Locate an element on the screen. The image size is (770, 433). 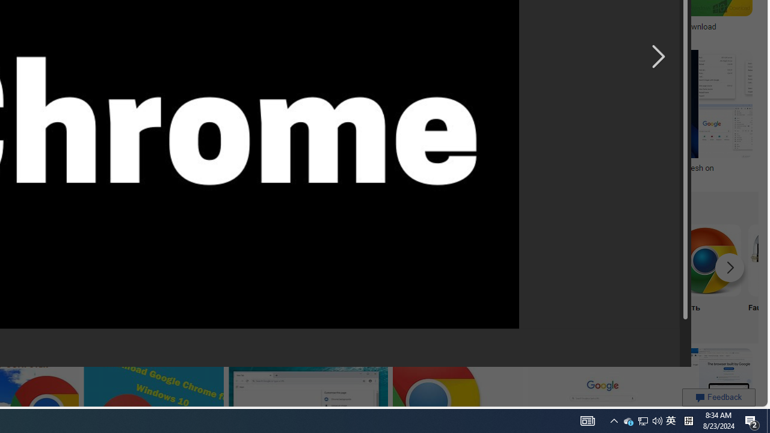
Chrome Search Bar Search Bar is located at coordinates (149, 275).